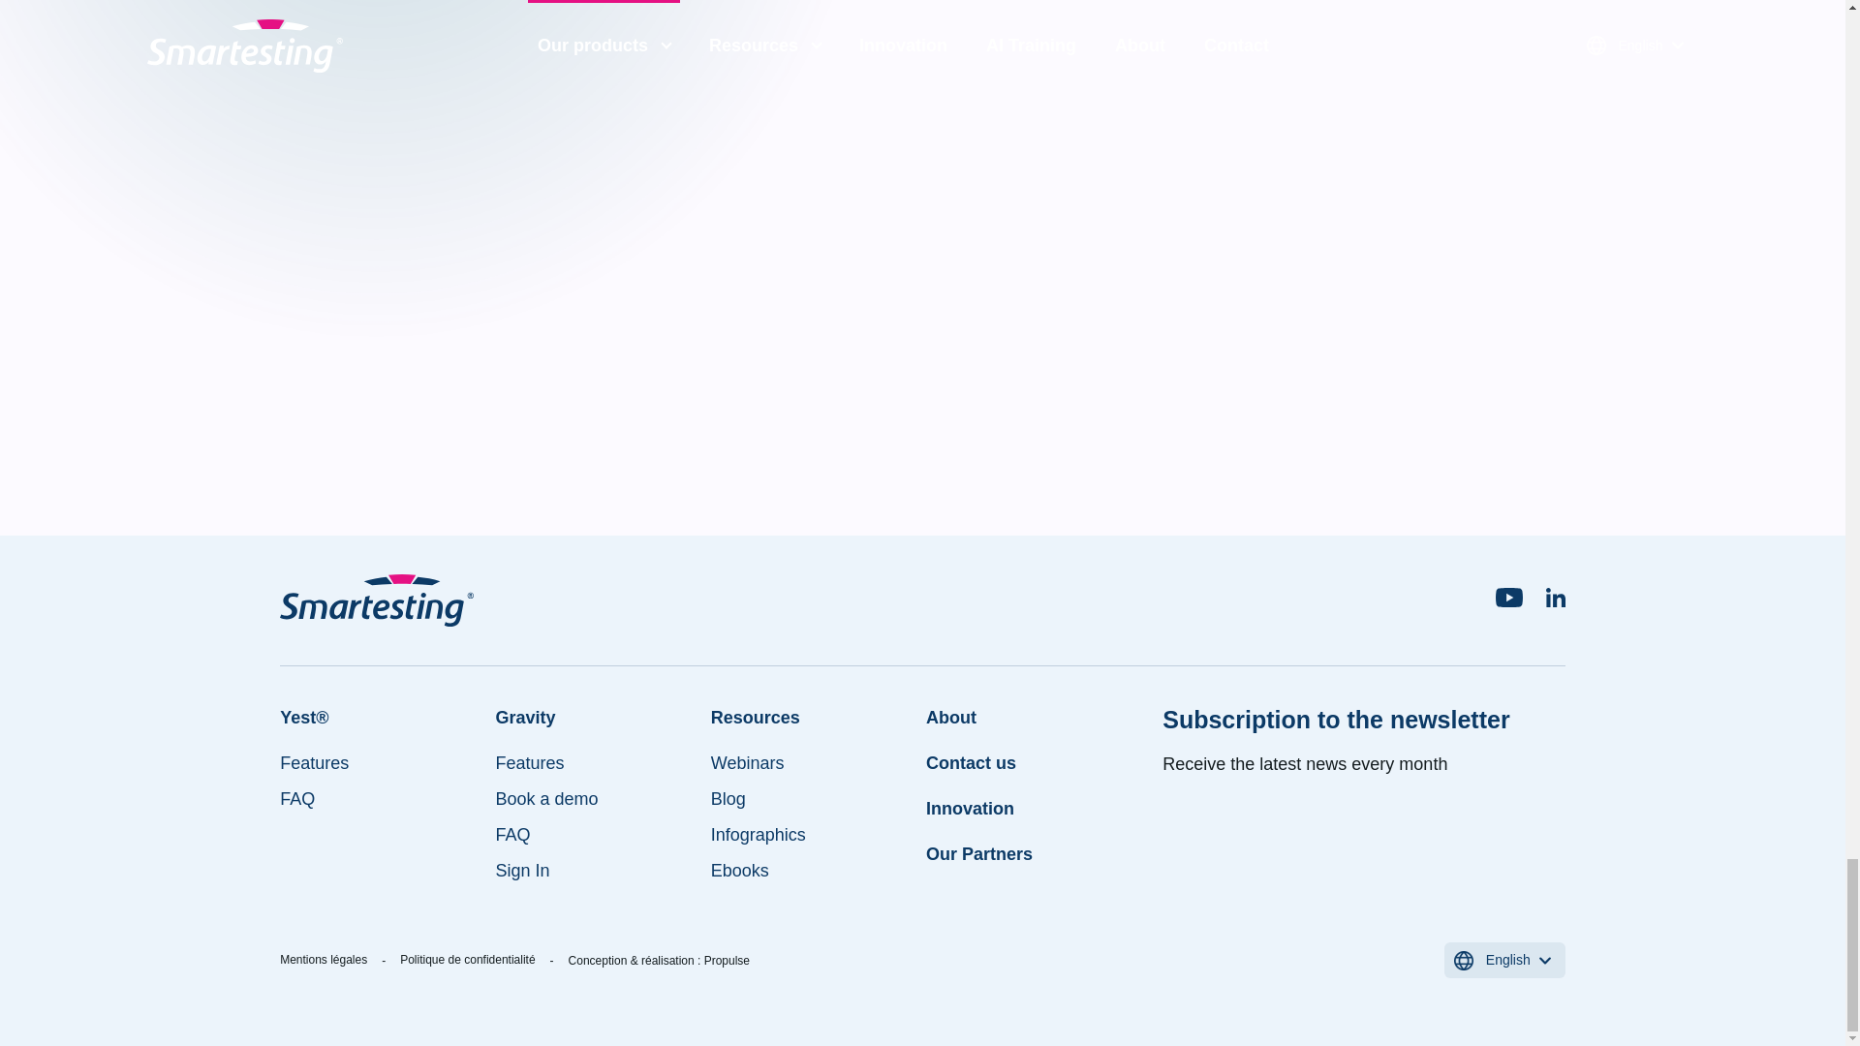 Image resolution: width=1860 pixels, height=1046 pixels. What do you see at coordinates (593, 835) in the screenshot?
I see `FAQ` at bounding box center [593, 835].